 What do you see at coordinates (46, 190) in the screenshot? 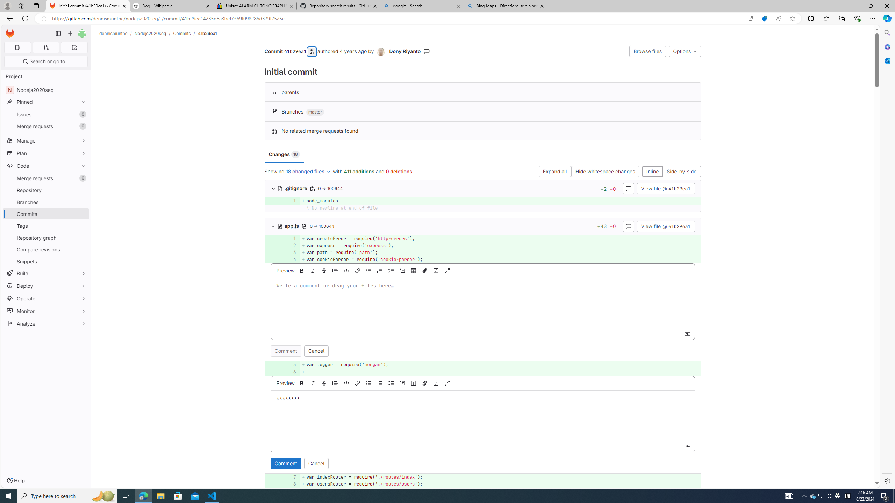
I see `Repository` at bounding box center [46, 190].